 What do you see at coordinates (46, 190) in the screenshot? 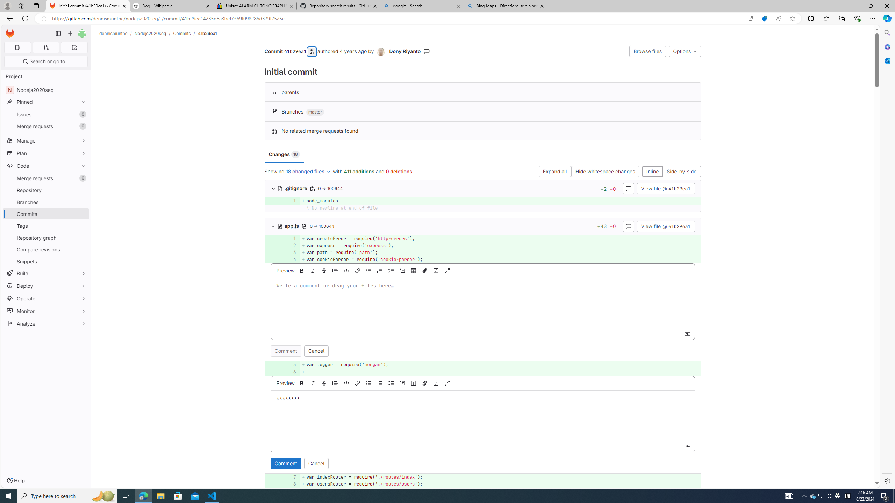
I see `Repository` at bounding box center [46, 190].